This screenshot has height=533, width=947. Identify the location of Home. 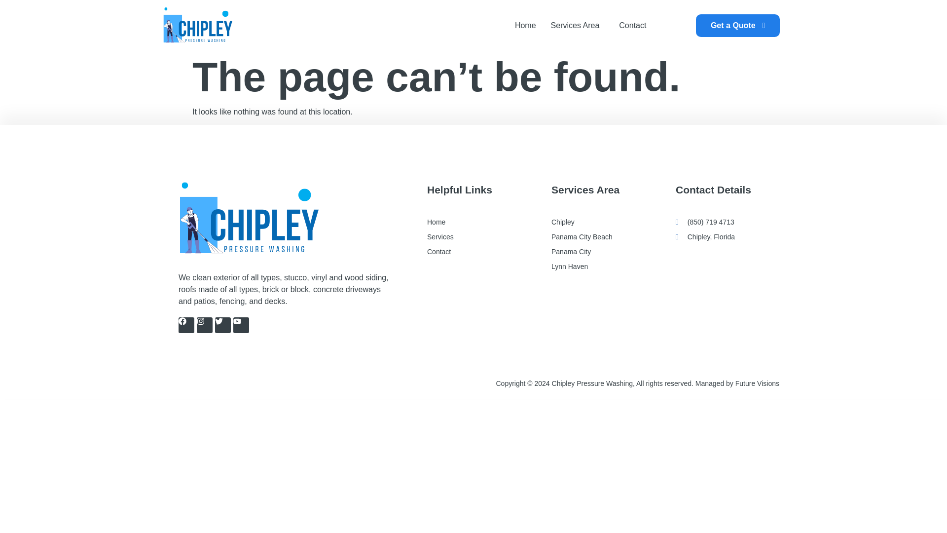
(526, 26).